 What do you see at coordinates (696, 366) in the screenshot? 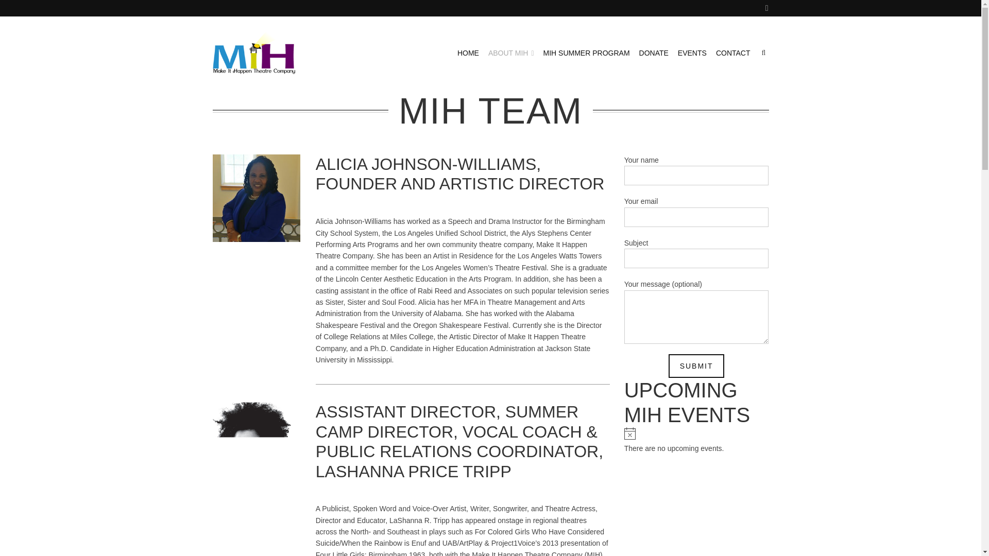
I see `Submit` at bounding box center [696, 366].